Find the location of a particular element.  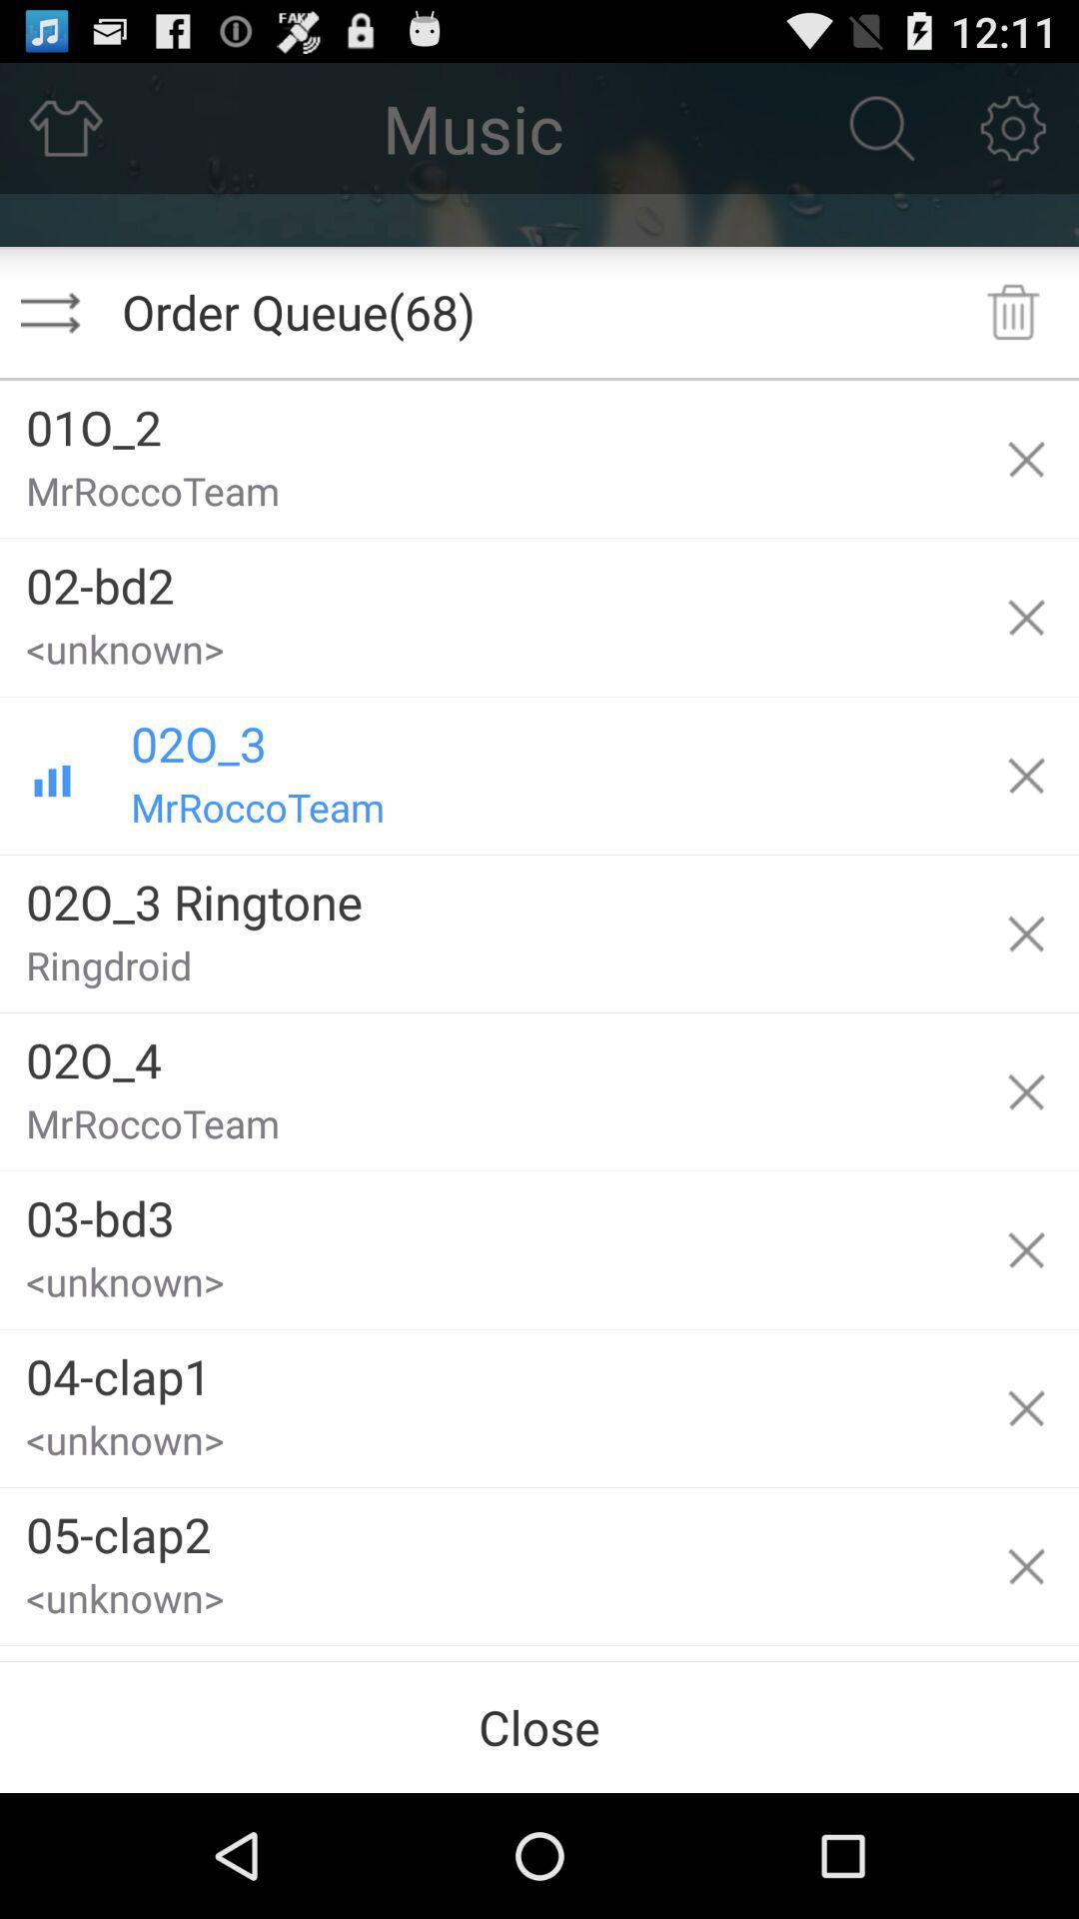

click 04-clap1 app is located at coordinates (487, 1369).